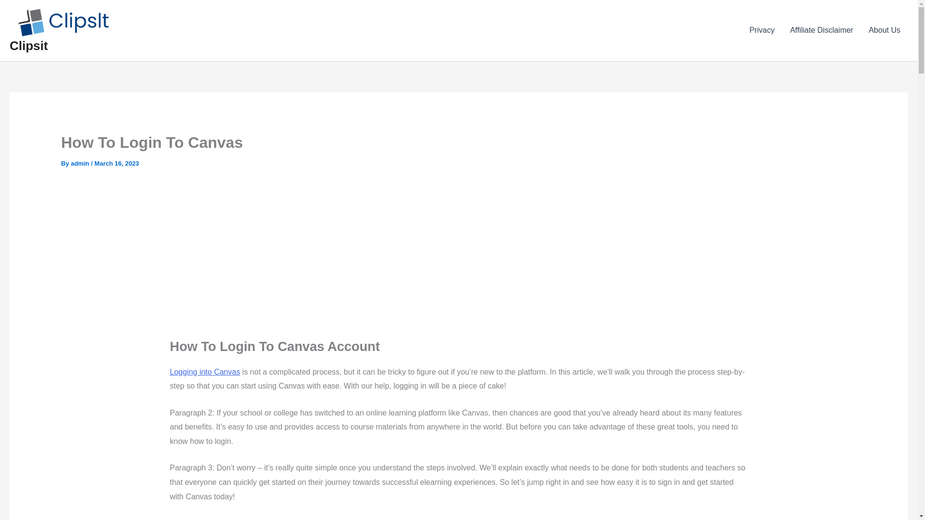  Describe the element at coordinates (81, 163) in the screenshot. I see `admin` at that location.